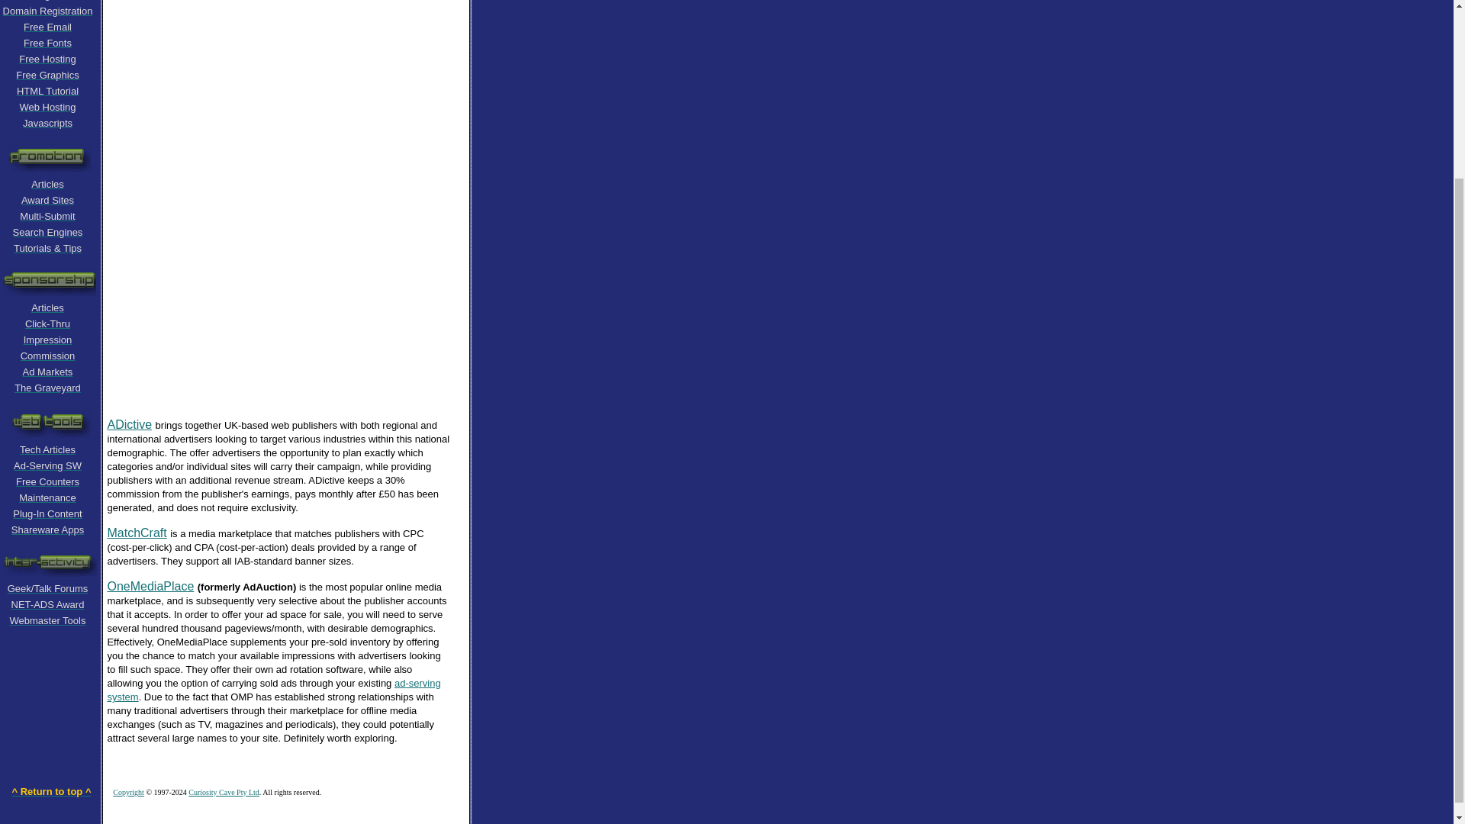 This screenshot has width=1465, height=824. Describe the element at coordinates (47, 387) in the screenshot. I see `The Graveyard` at that location.